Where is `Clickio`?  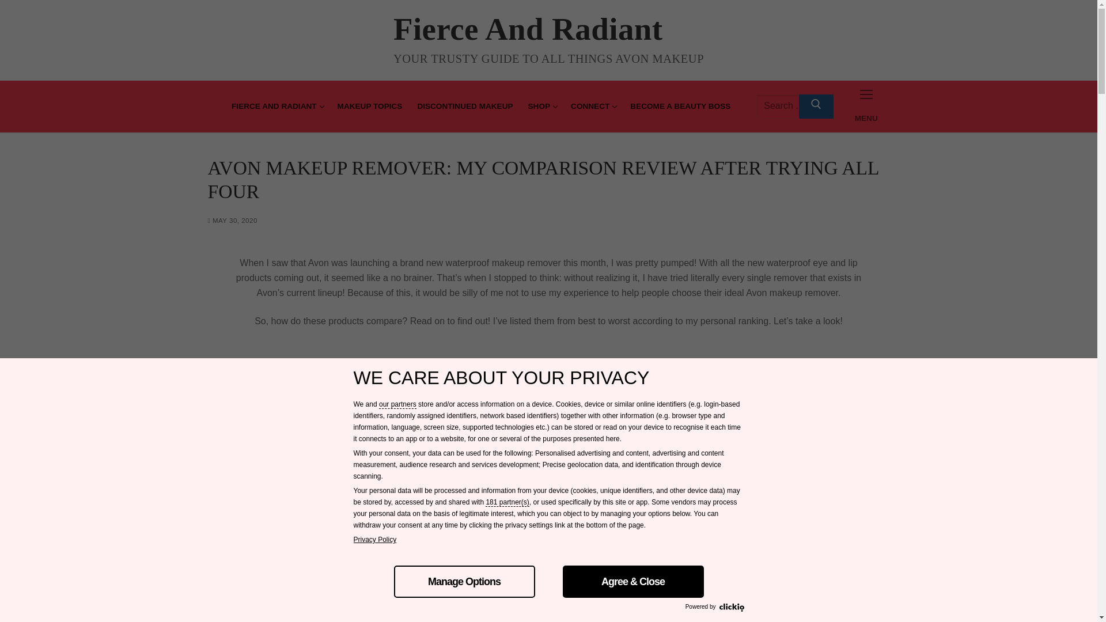 Clickio is located at coordinates (276, 107).